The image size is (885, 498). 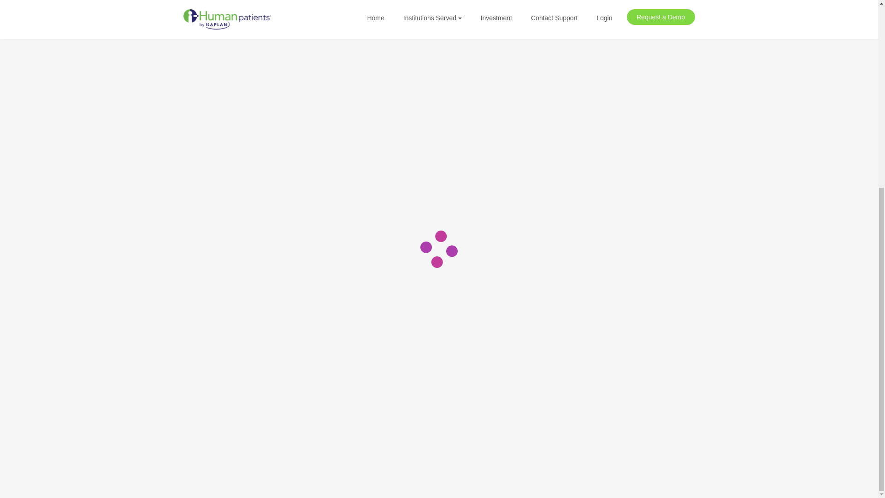 I want to click on Kaplan, so click(x=192, y=427).